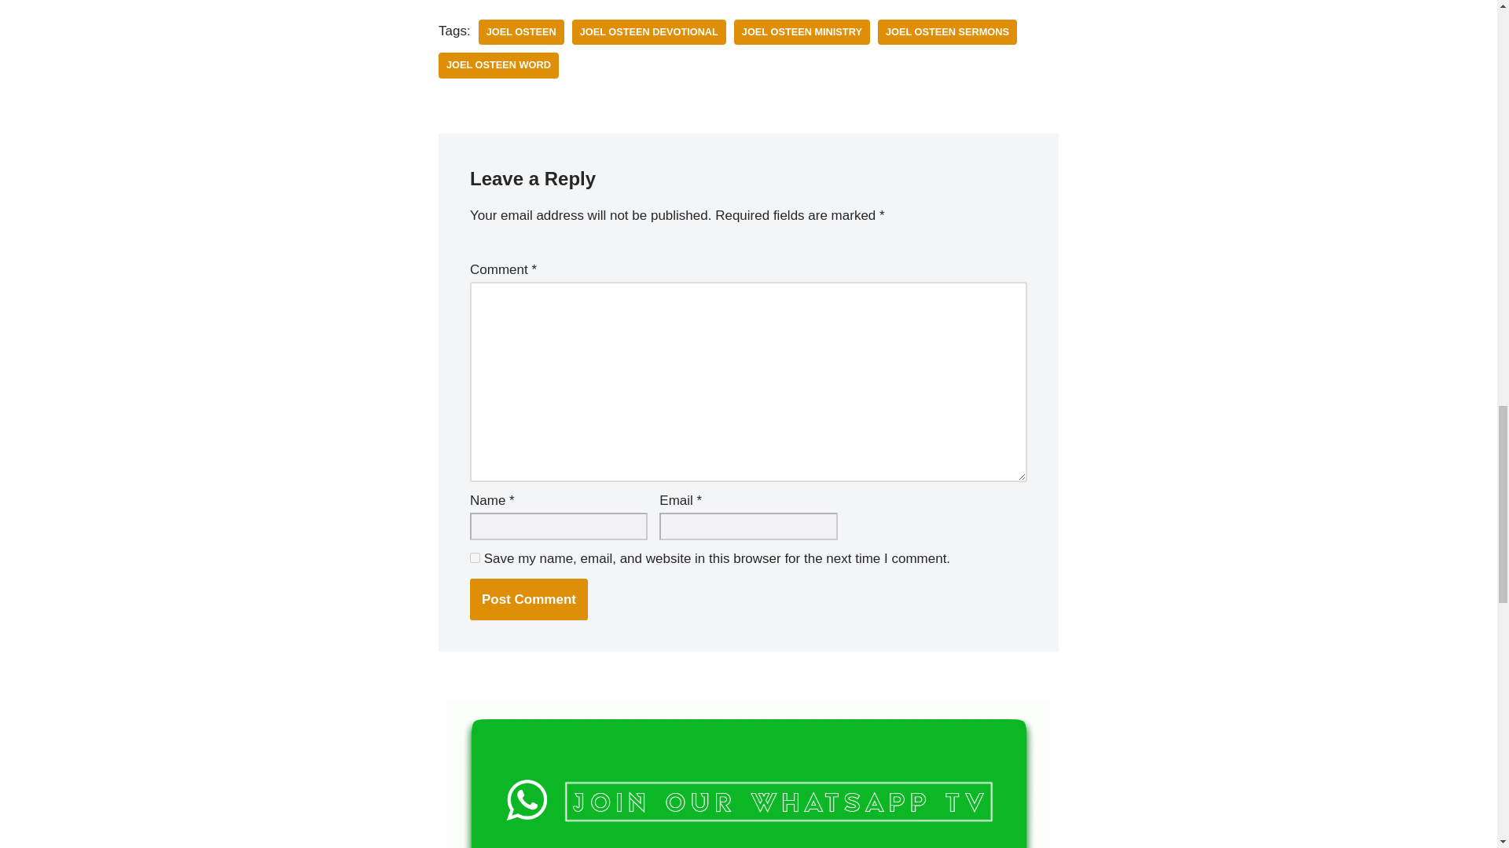 This screenshot has width=1509, height=848. Describe the element at coordinates (948, 32) in the screenshot. I see `JOEL OSTEEN SERMONS` at that location.